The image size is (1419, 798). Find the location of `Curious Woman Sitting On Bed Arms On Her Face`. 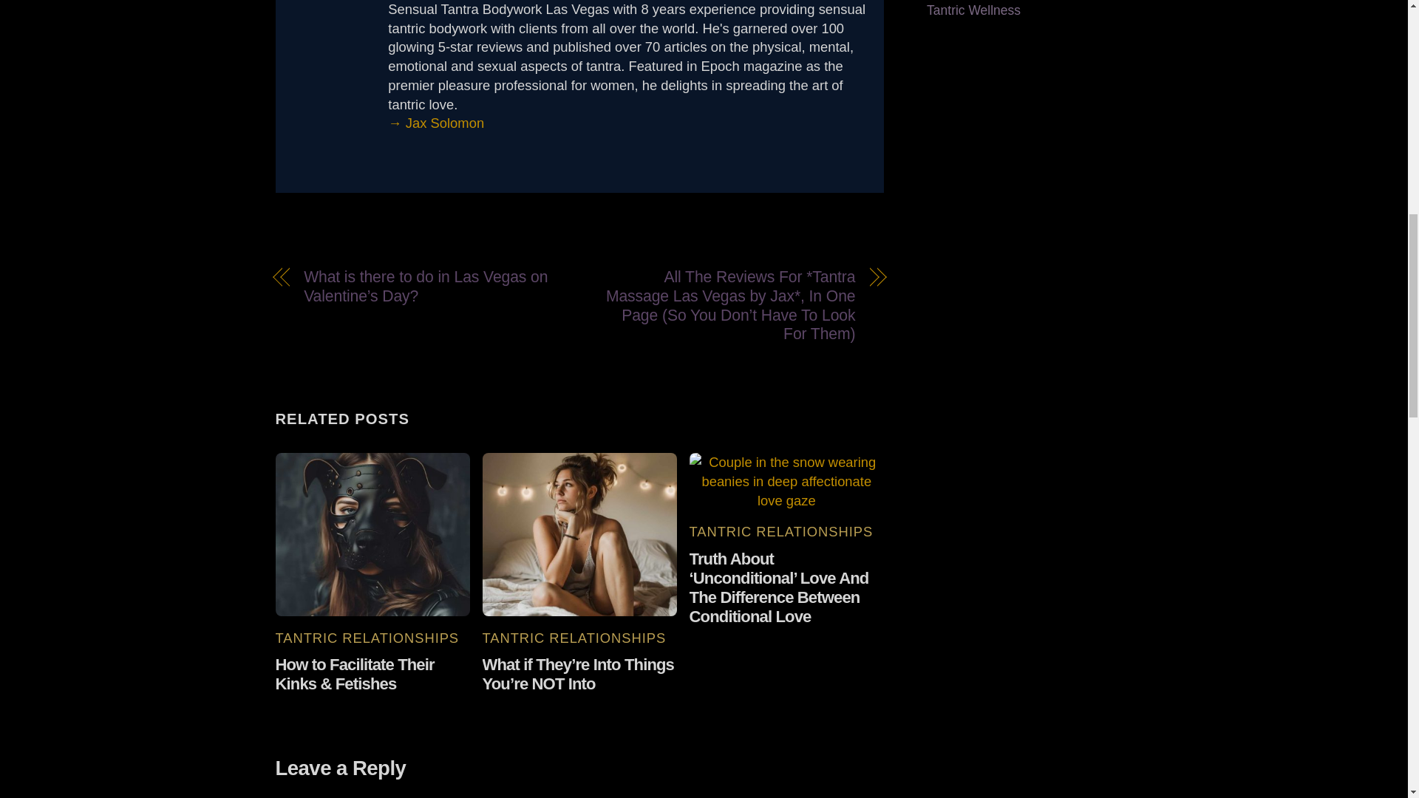

Curious Woman Sitting On Bed Arms On Her Face is located at coordinates (579, 534).